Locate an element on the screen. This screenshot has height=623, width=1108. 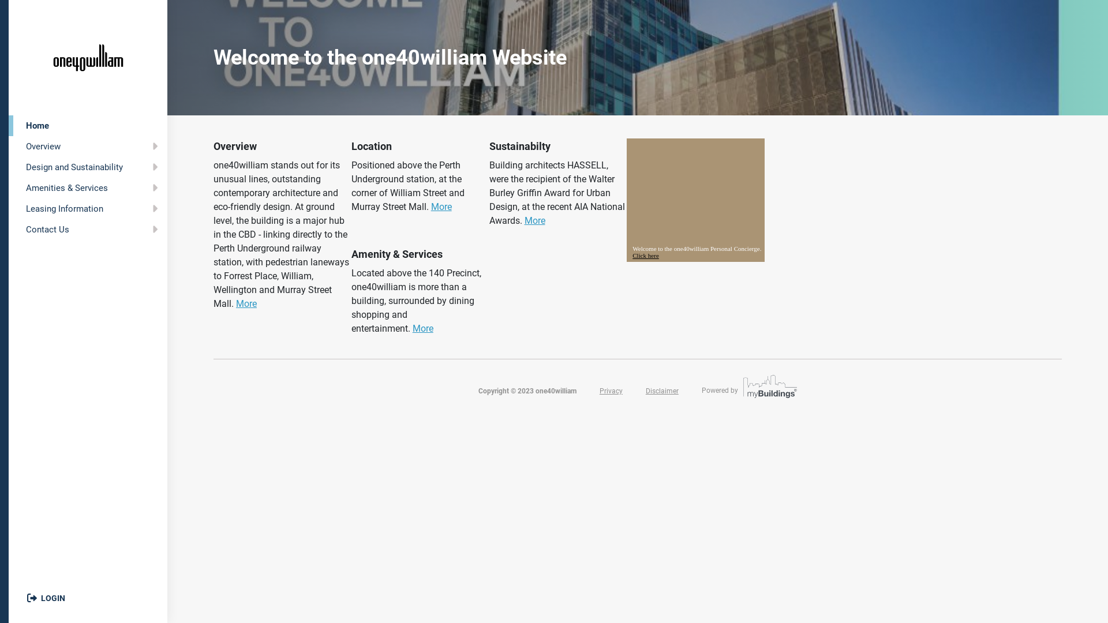
LOGIN is located at coordinates (46, 598).